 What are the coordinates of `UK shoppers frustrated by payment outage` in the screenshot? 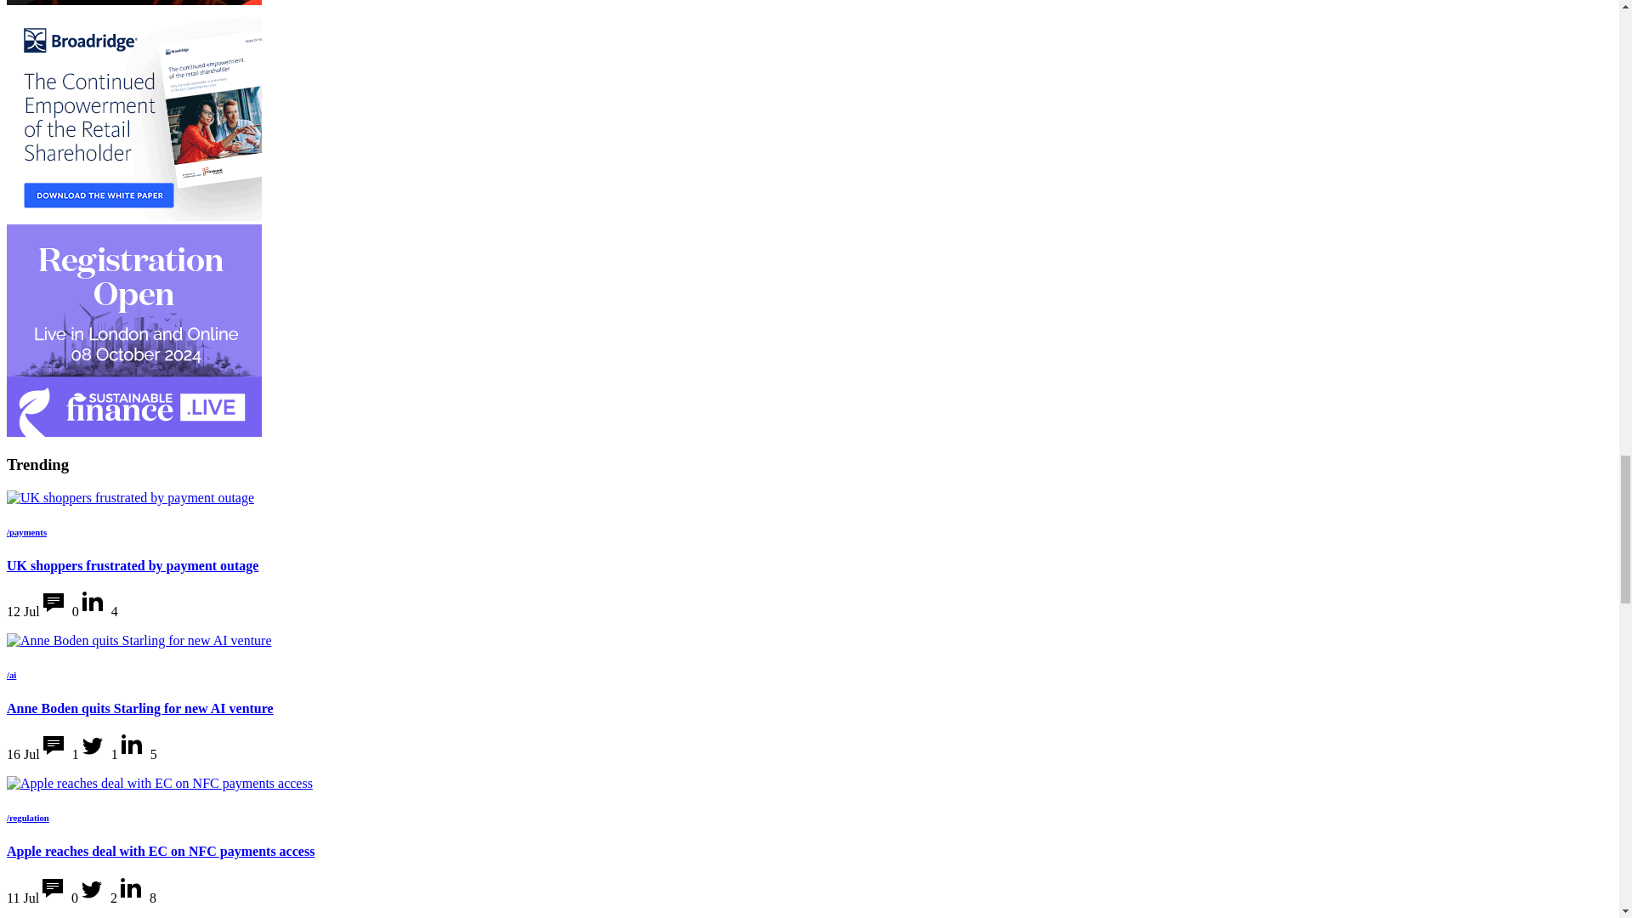 It's located at (130, 497).